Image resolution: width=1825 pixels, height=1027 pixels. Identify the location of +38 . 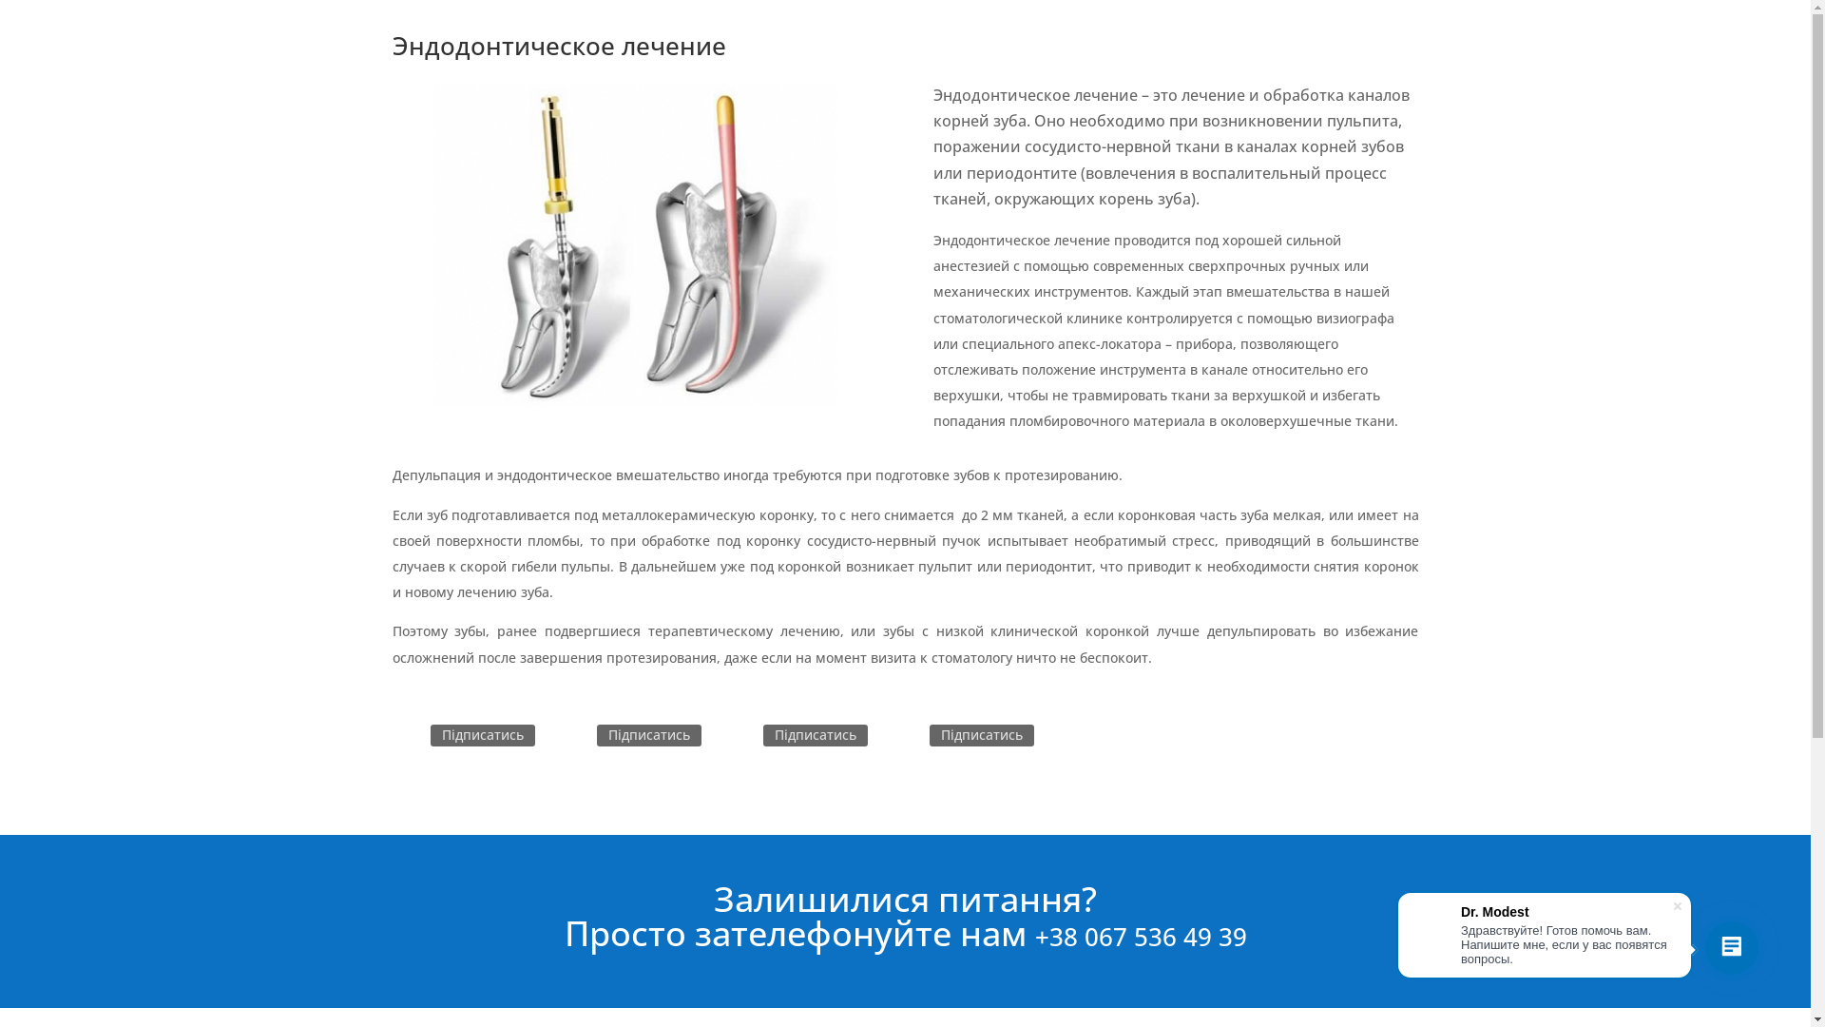
(1059, 937).